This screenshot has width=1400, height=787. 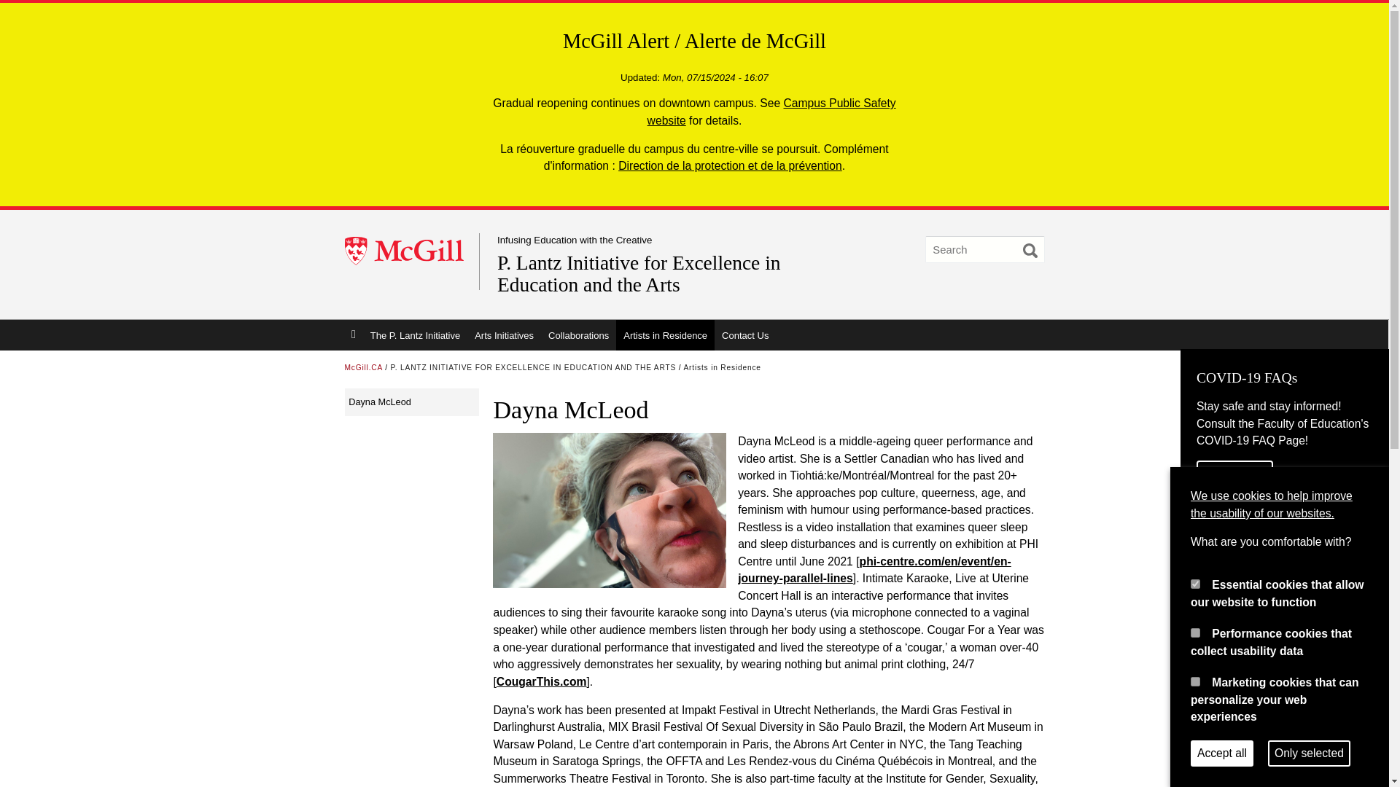 I want to click on CougarThis.com, so click(x=541, y=681).